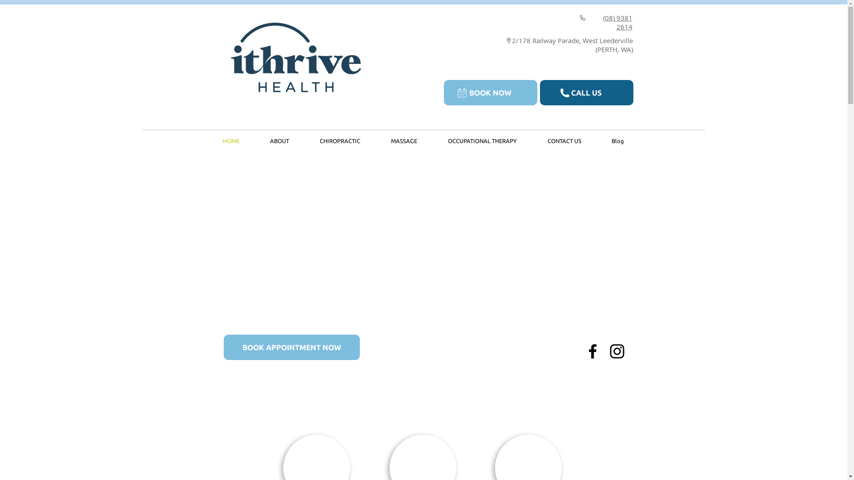 The height and width of the screenshot is (480, 854). I want to click on 2/178 Railway Parade, West Leederville (PERTH, WA), so click(572, 45).